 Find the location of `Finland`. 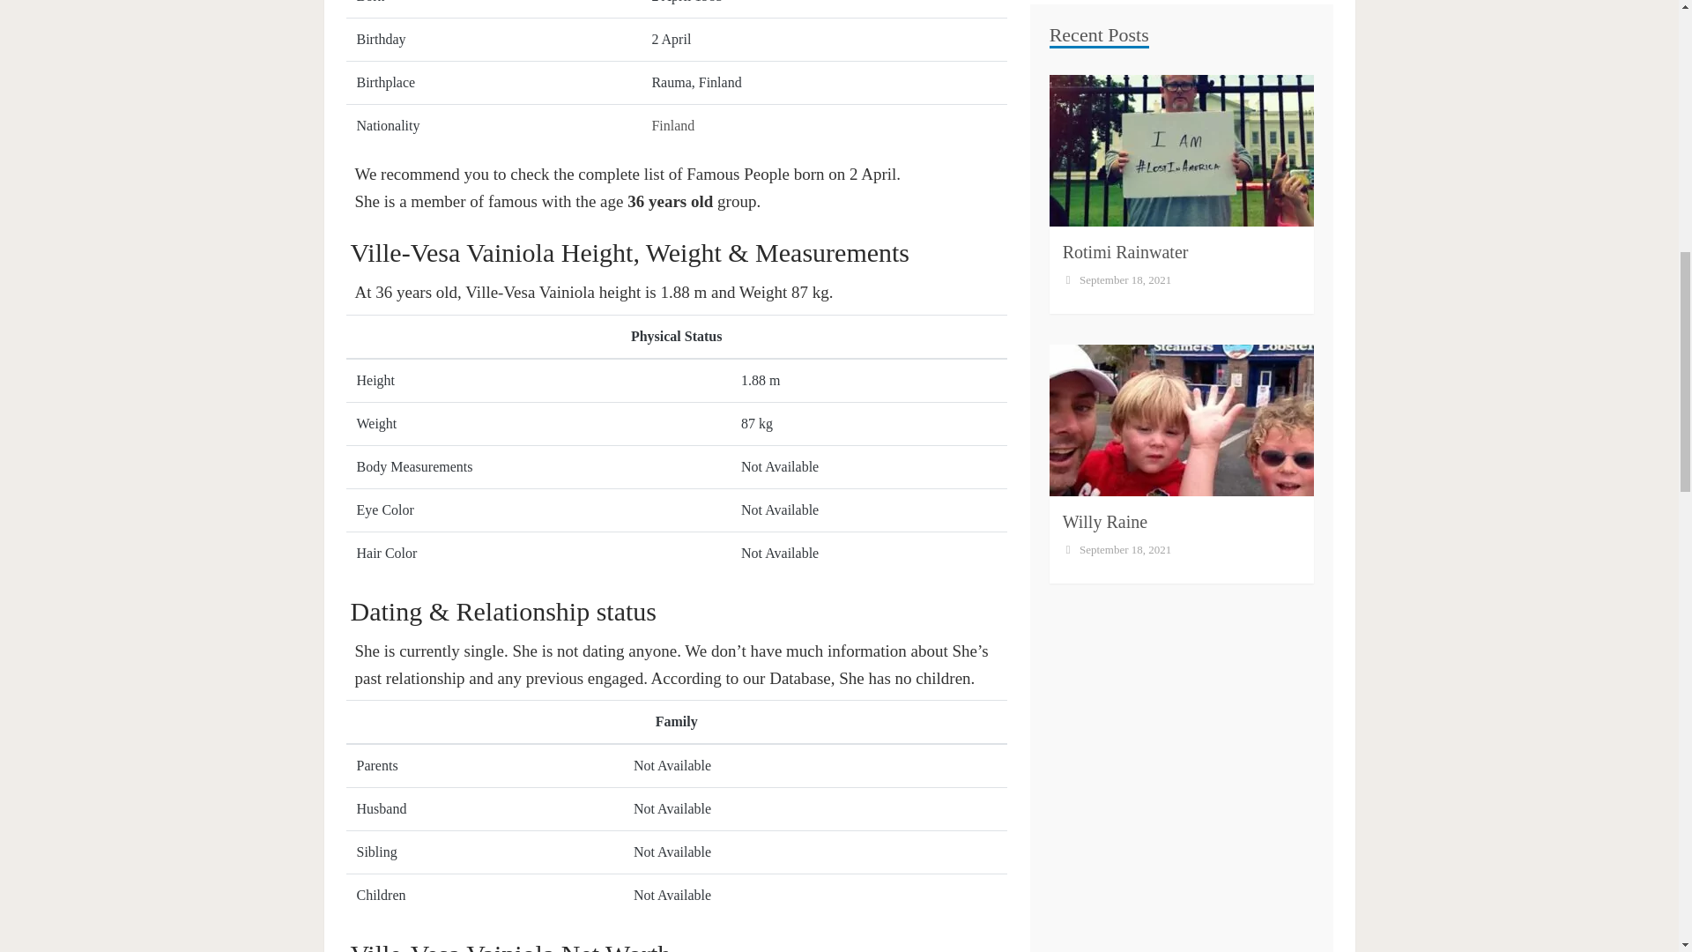

Finland is located at coordinates (672, 125).